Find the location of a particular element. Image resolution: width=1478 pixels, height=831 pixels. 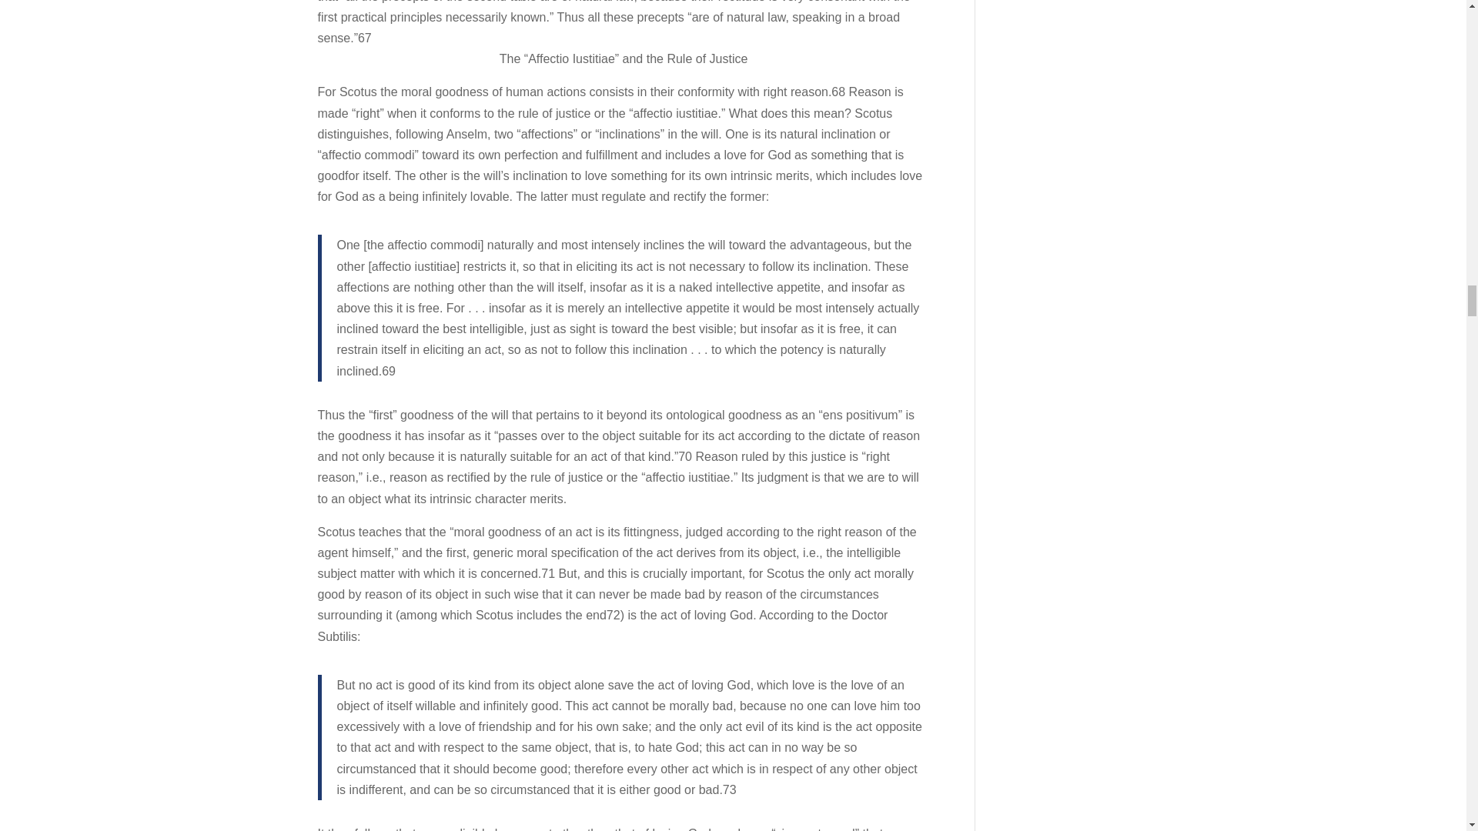

Page 4 is located at coordinates (624, 24).